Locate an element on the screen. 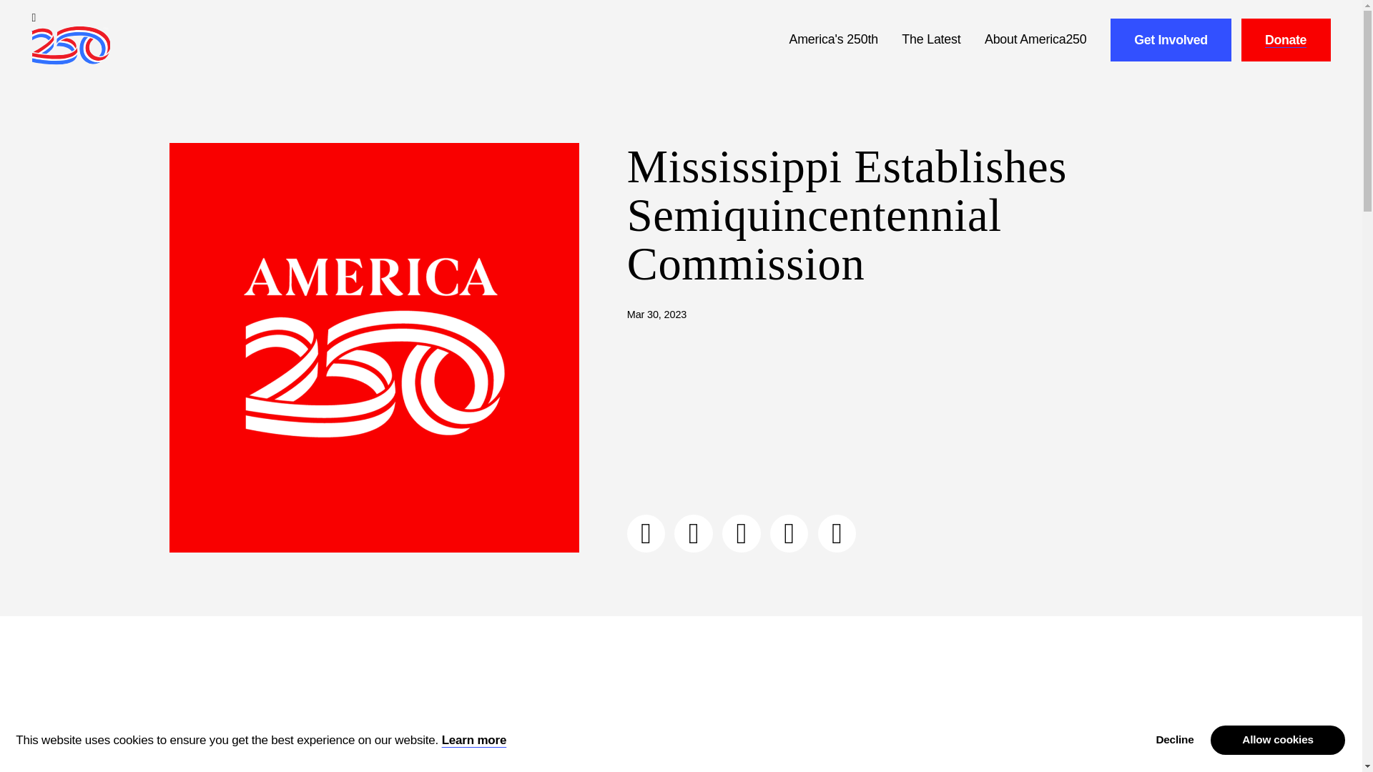 This screenshot has height=772, width=1373. America's 250th is located at coordinates (834, 40).